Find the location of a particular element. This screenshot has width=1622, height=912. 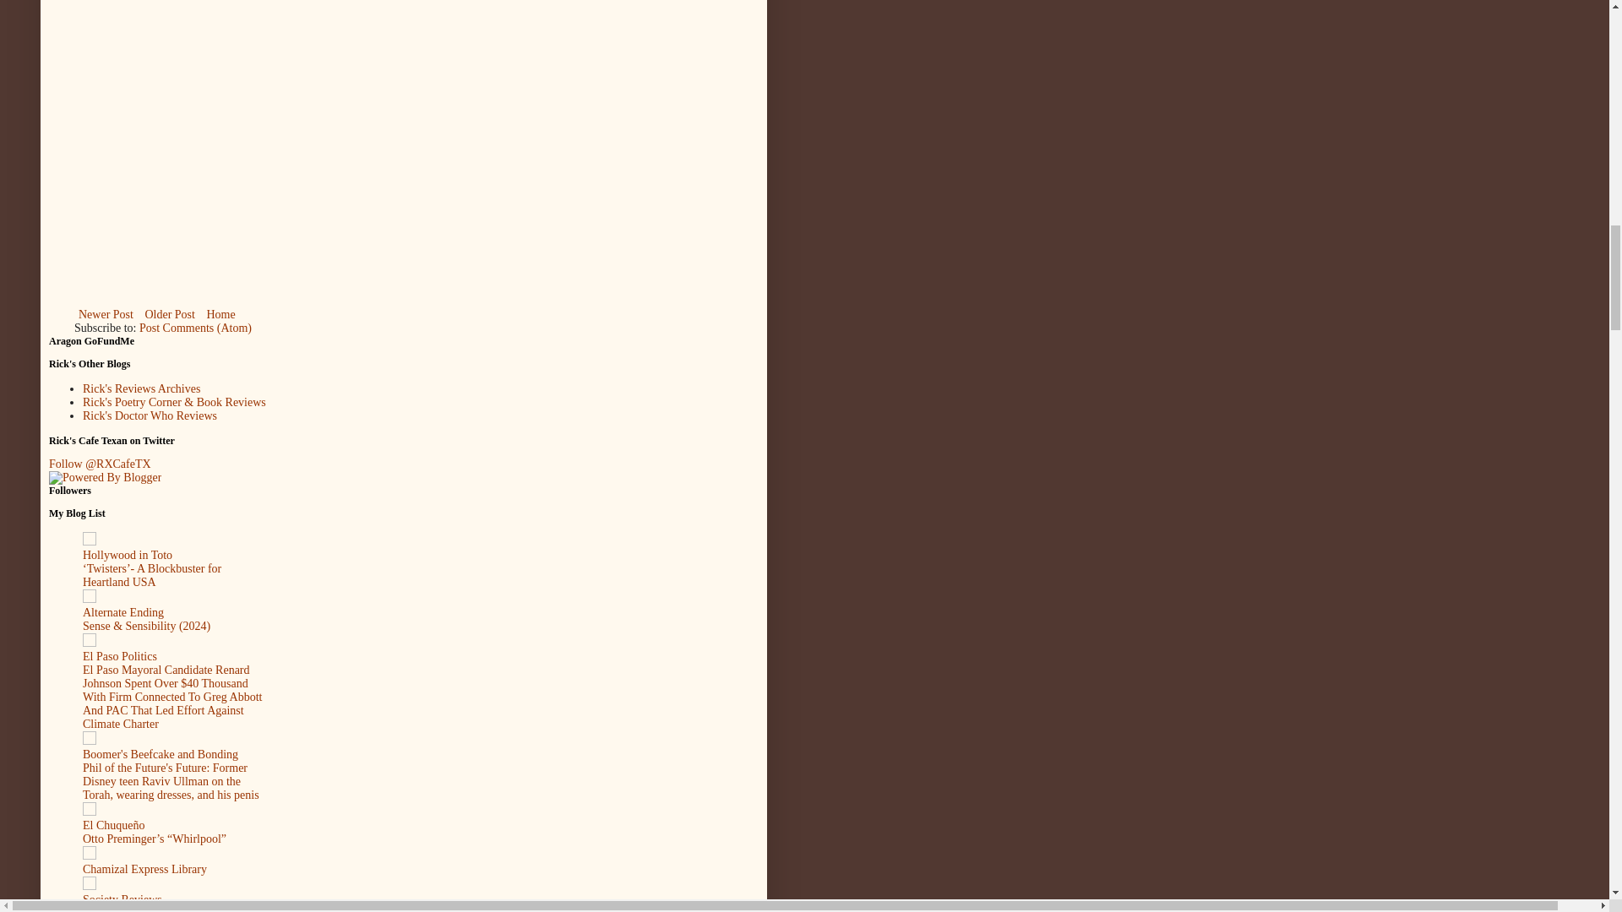

Alternate Ending is located at coordinates (122, 613).